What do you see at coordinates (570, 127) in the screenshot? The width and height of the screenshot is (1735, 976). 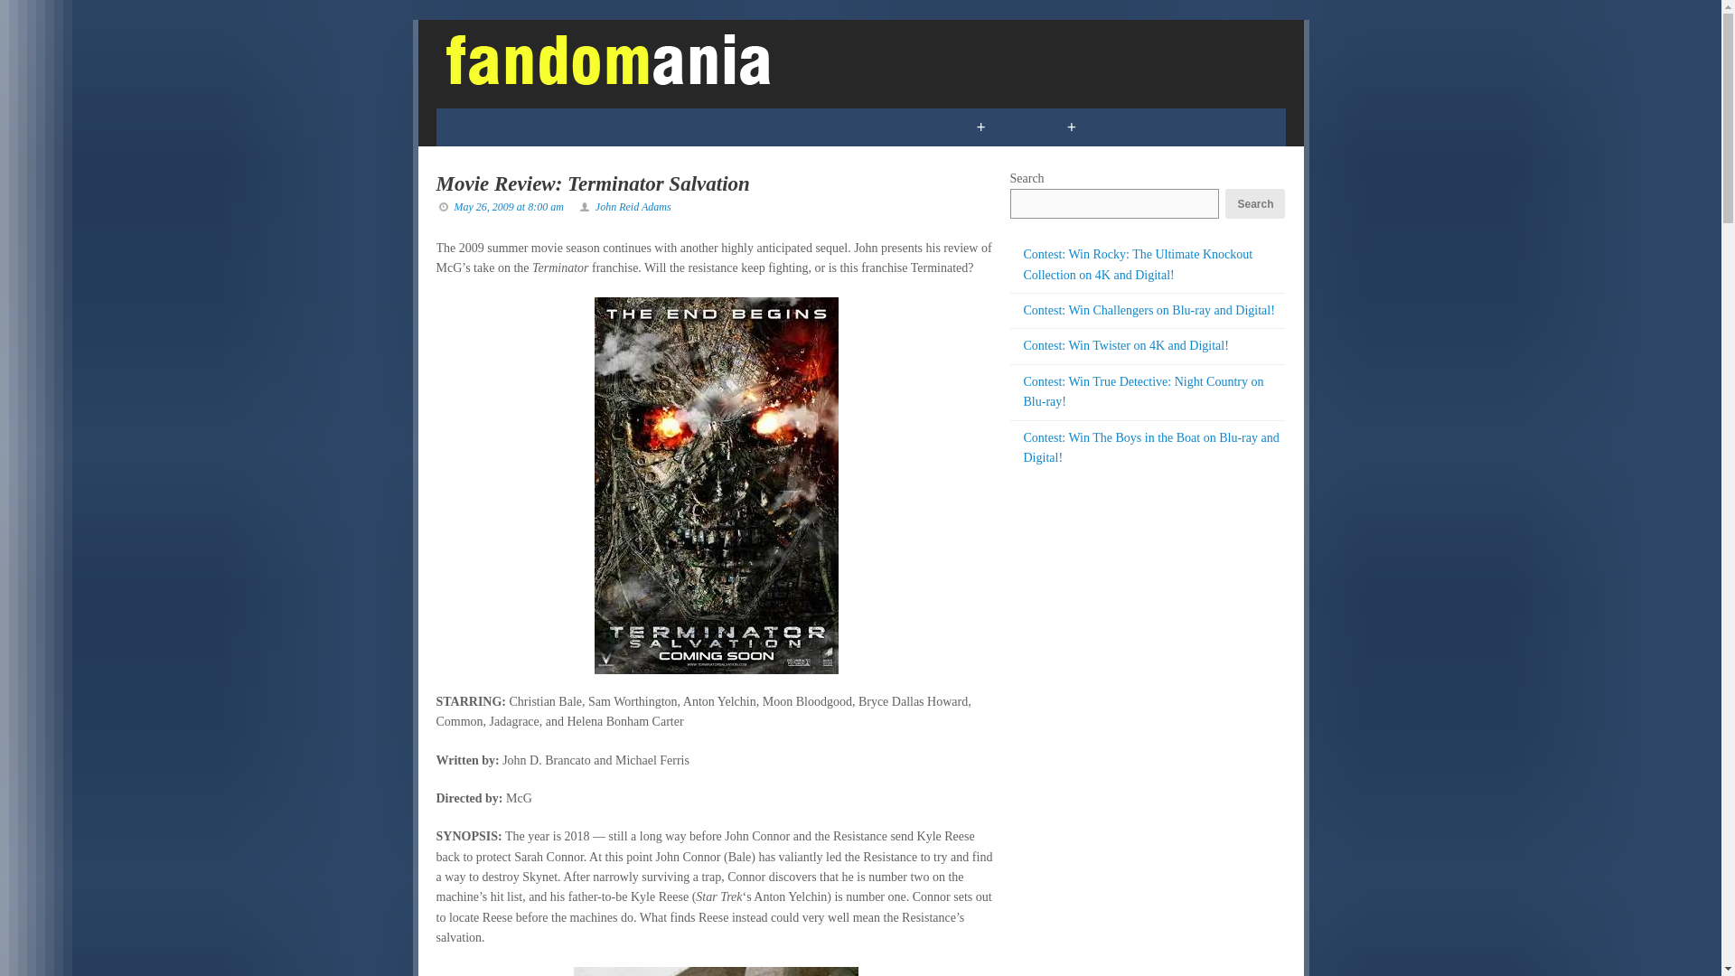 I see `Games` at bounding box center [570, 127].